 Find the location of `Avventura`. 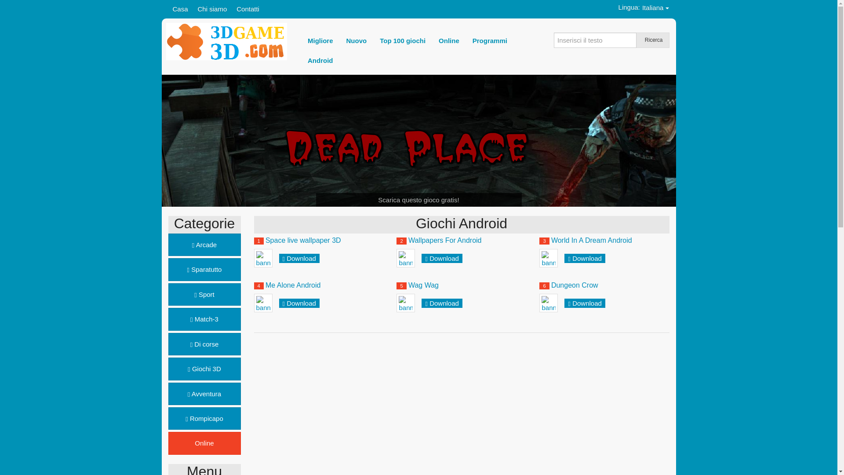

Avventura is located at coordinates (204, 394).